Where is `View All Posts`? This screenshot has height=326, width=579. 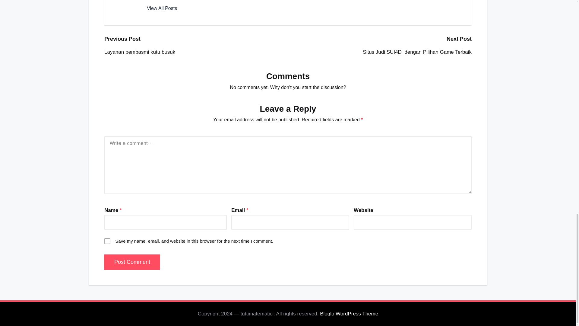 View All Posts is located at coordinates (162, 8).